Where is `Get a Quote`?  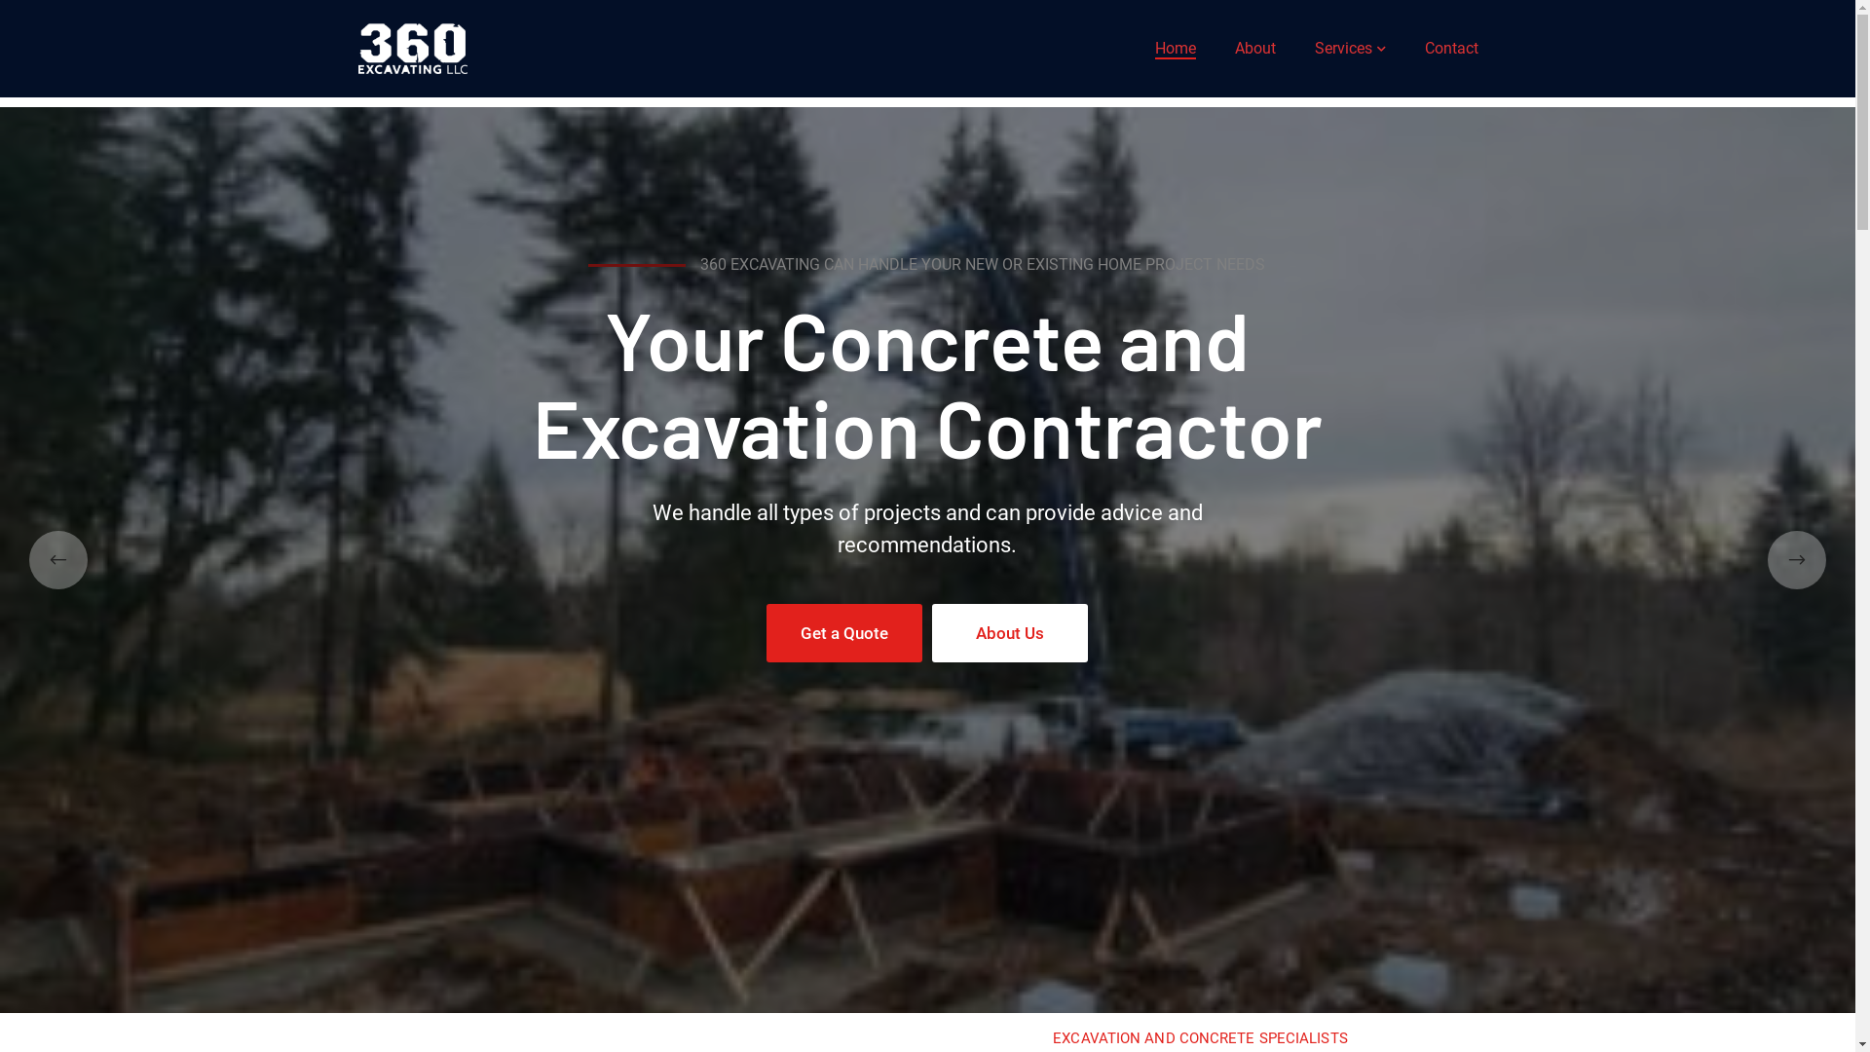 Get a Quote is located at coordinates (844, 633).